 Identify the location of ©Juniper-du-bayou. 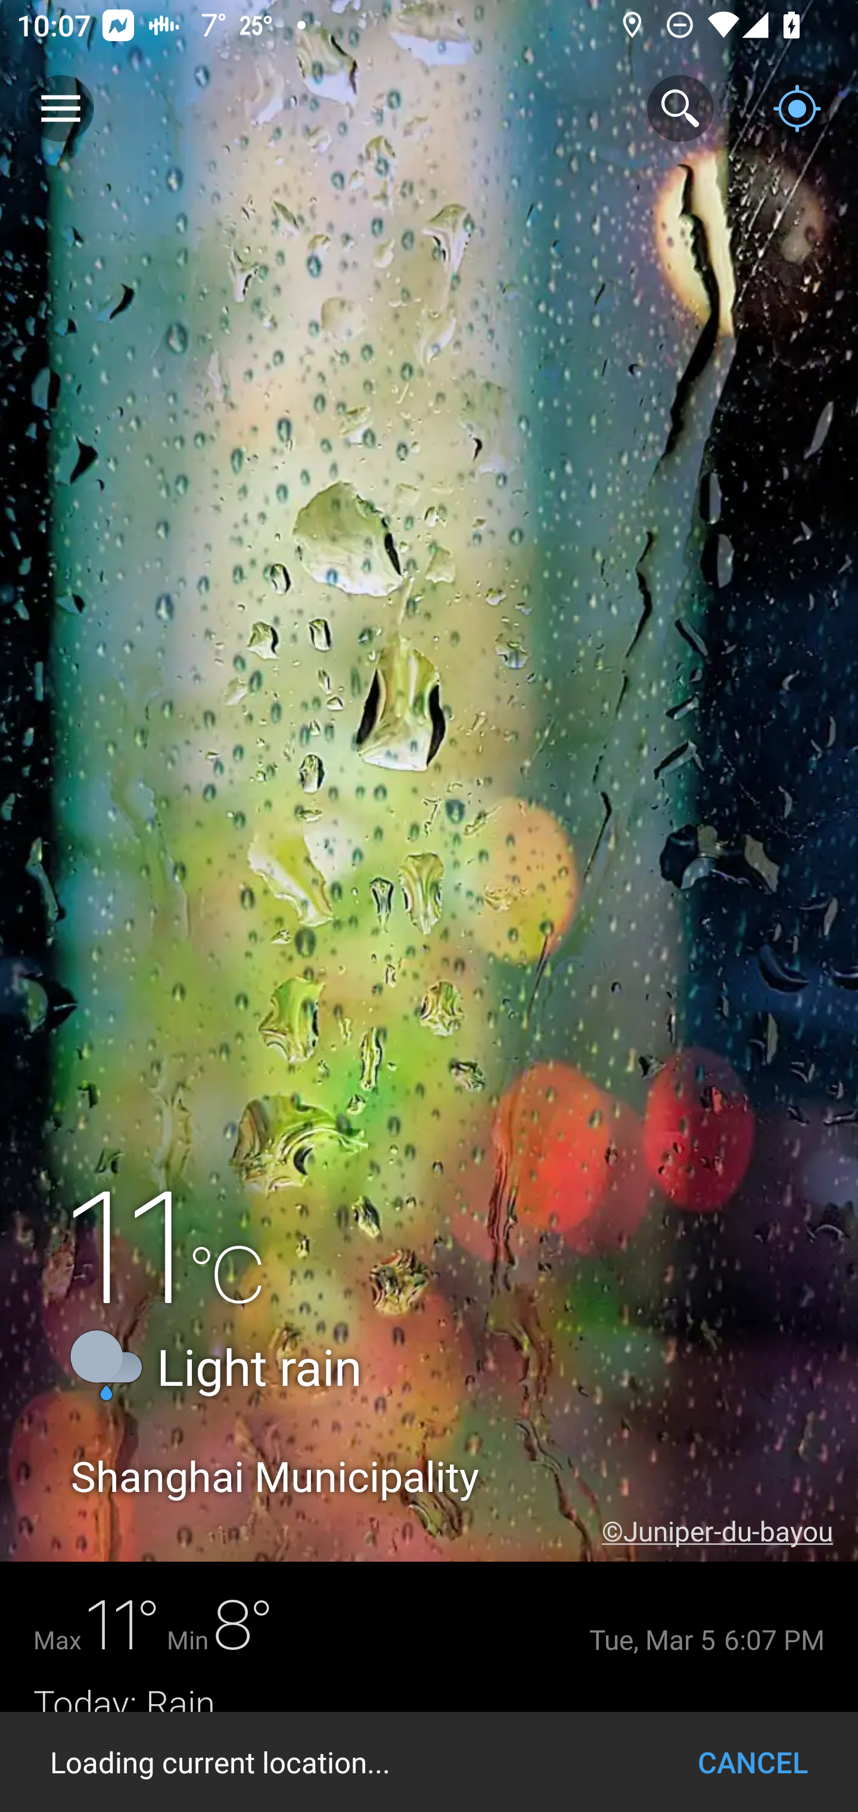
(729, 1531).